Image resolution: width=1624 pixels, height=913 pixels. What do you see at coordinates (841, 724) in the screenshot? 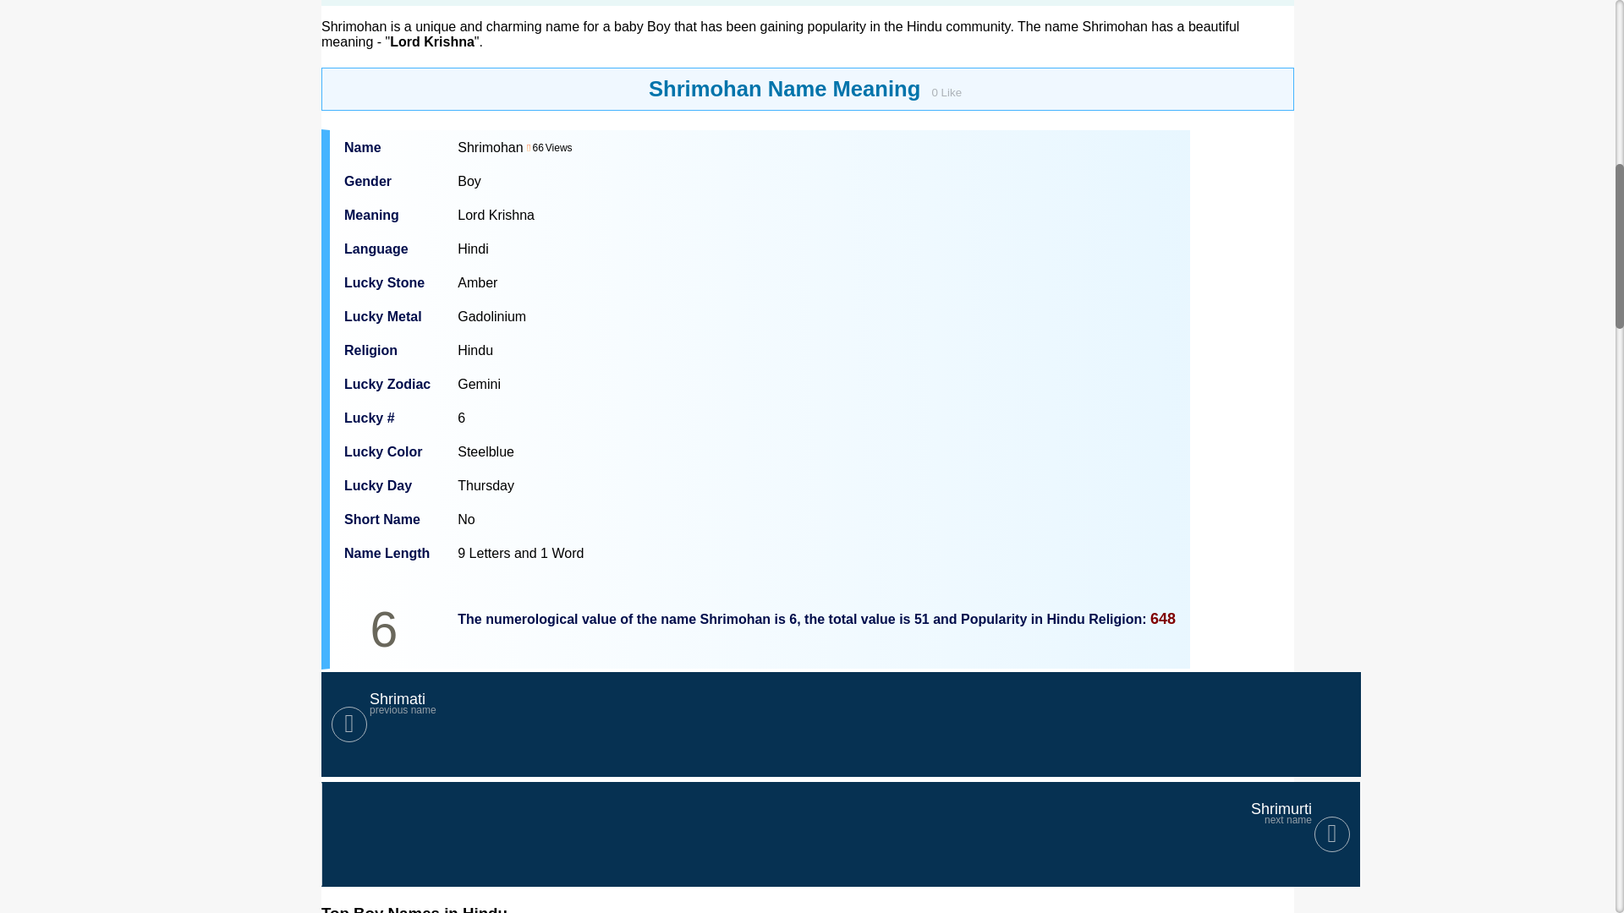
I see `0 Like` at bounding box center [841, 724].